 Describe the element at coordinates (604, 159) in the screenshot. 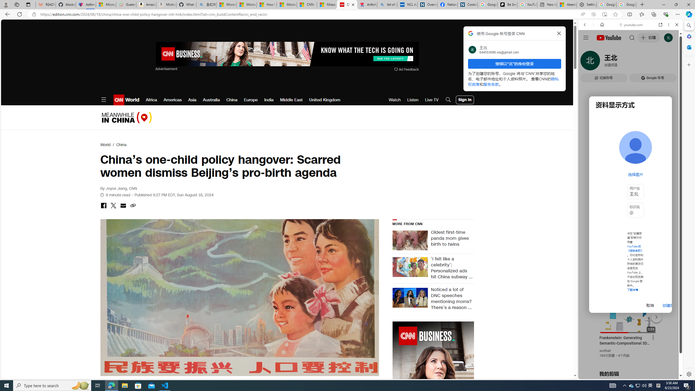

I see `Google` at that location.